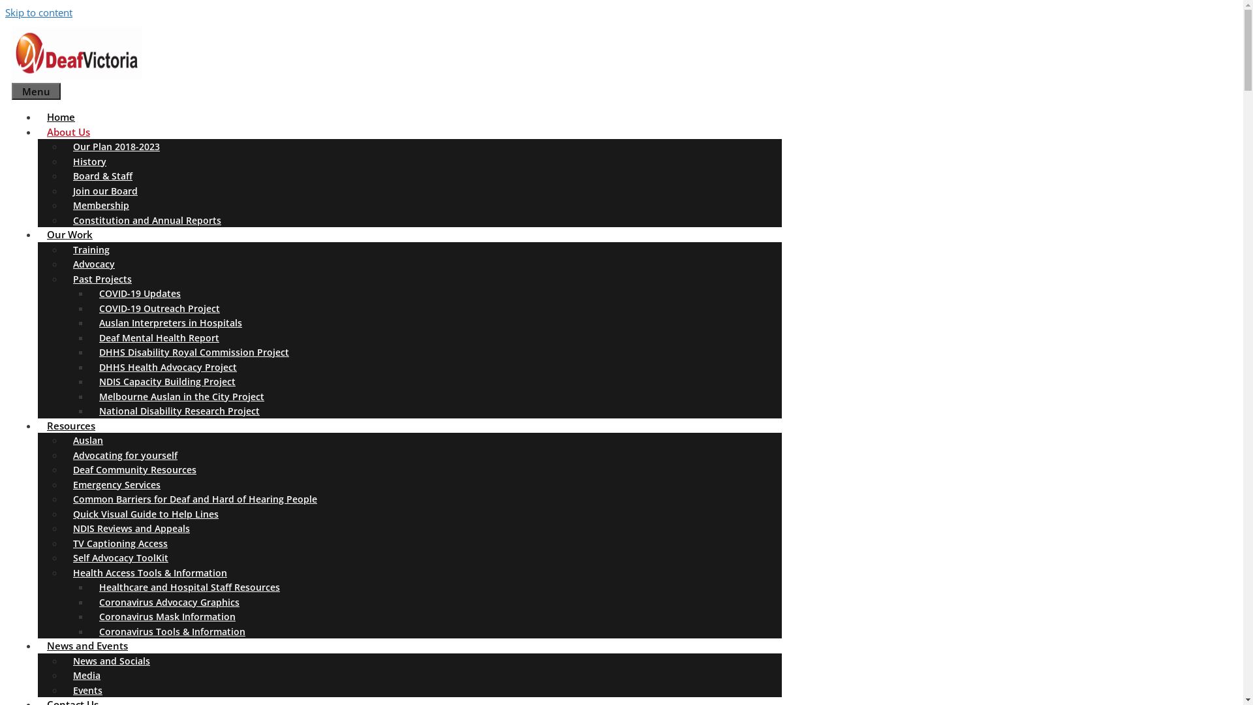 Image resolution: width=1253 pixels, height=705 pixels. I want to click on National Disability Research Project, so click(179, 411).